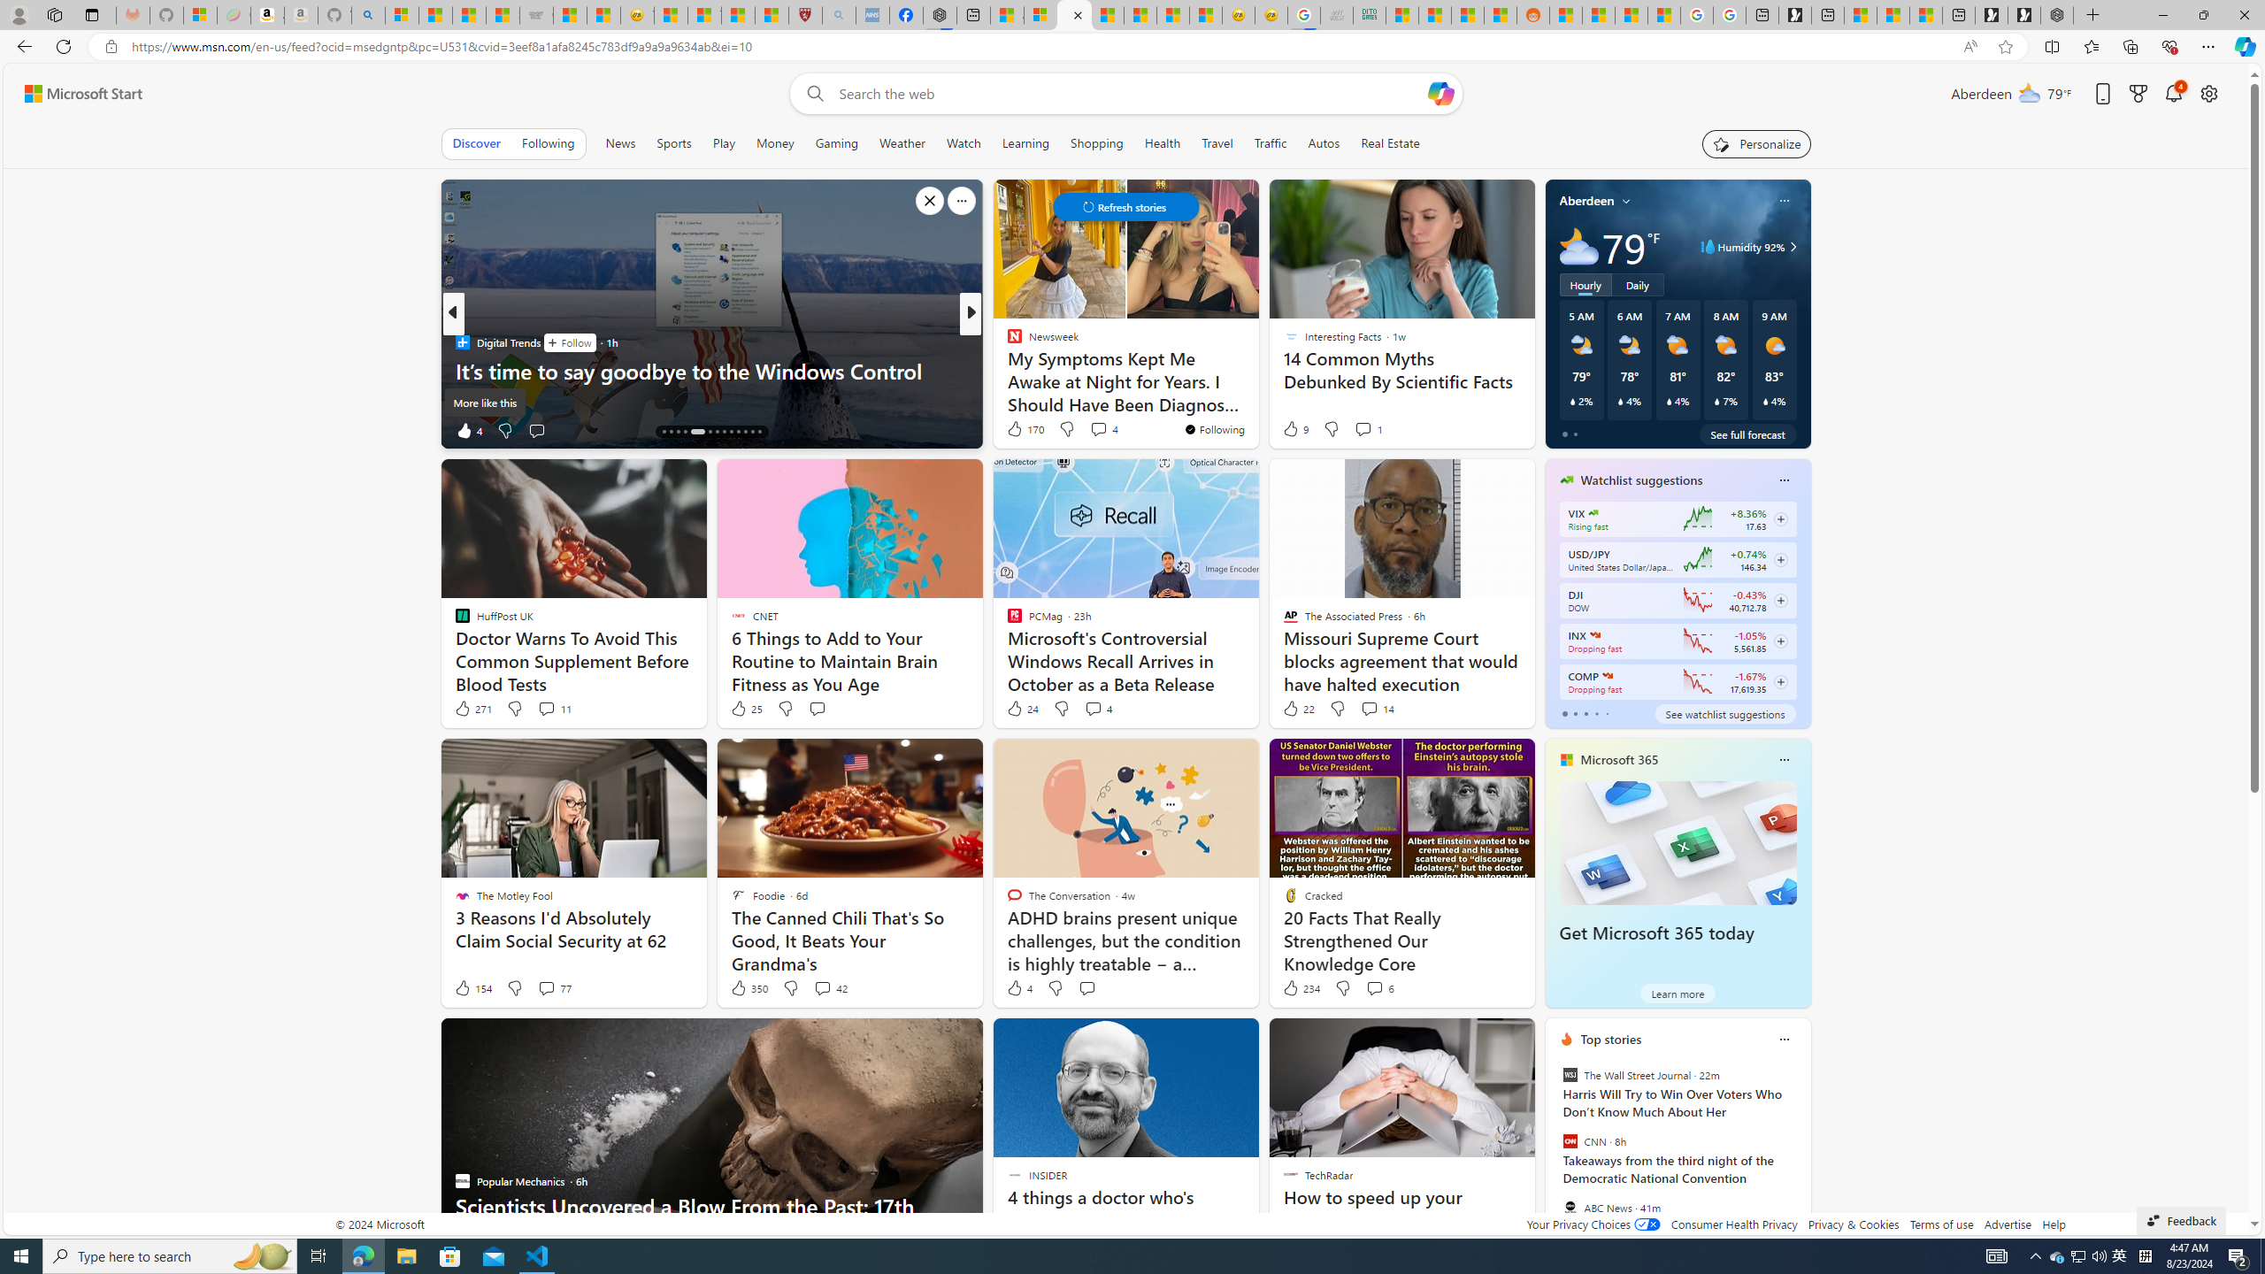 This screenshot has height=1274, width=2265. Describe the element at coordinates (1642, 480) in the screenshot. I see `Watchlist suggestions` at that location.